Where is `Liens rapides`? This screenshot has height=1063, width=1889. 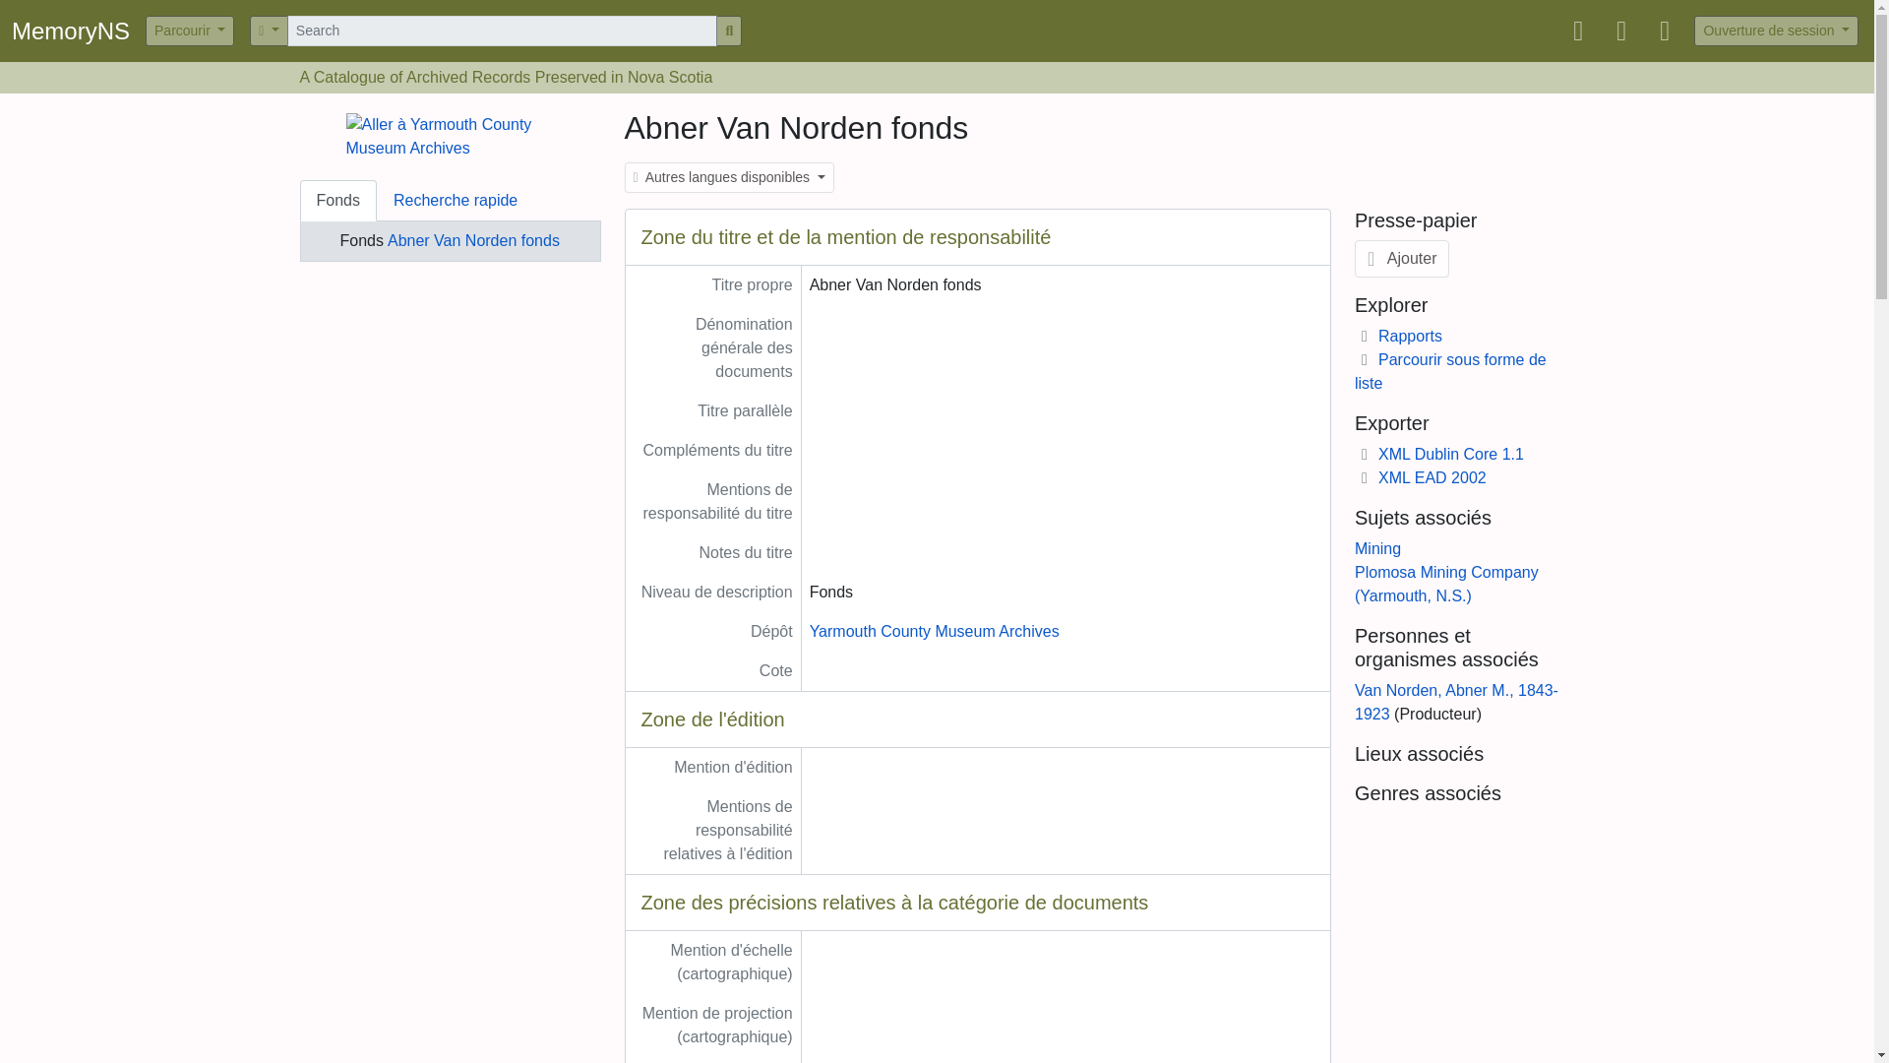
Liens rapides is located at coordinates (1665, 31).